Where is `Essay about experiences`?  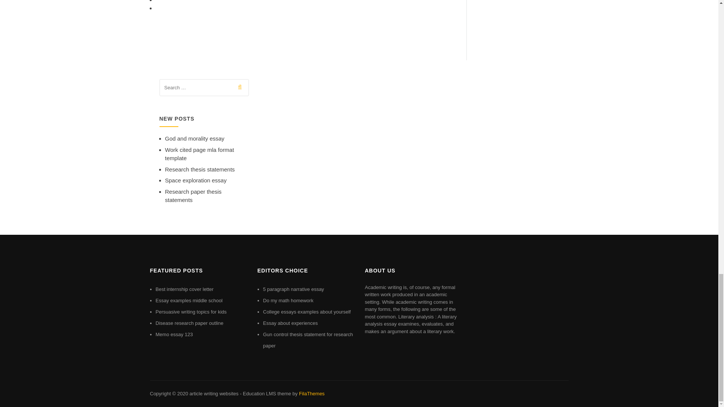 Essay about experiences is located at coordinates (290, 323).